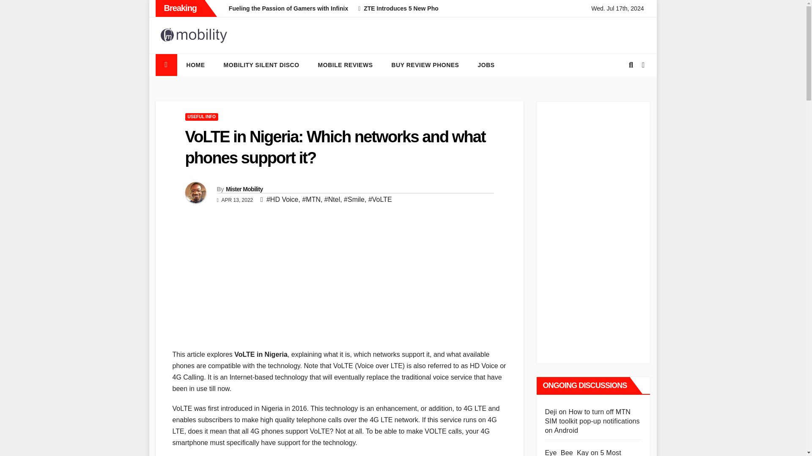  Describe the element at coordinates (335, 147) in the screenshot. I see `VoLTE in Nigeria: Which networks and what phones support it?` at that location.